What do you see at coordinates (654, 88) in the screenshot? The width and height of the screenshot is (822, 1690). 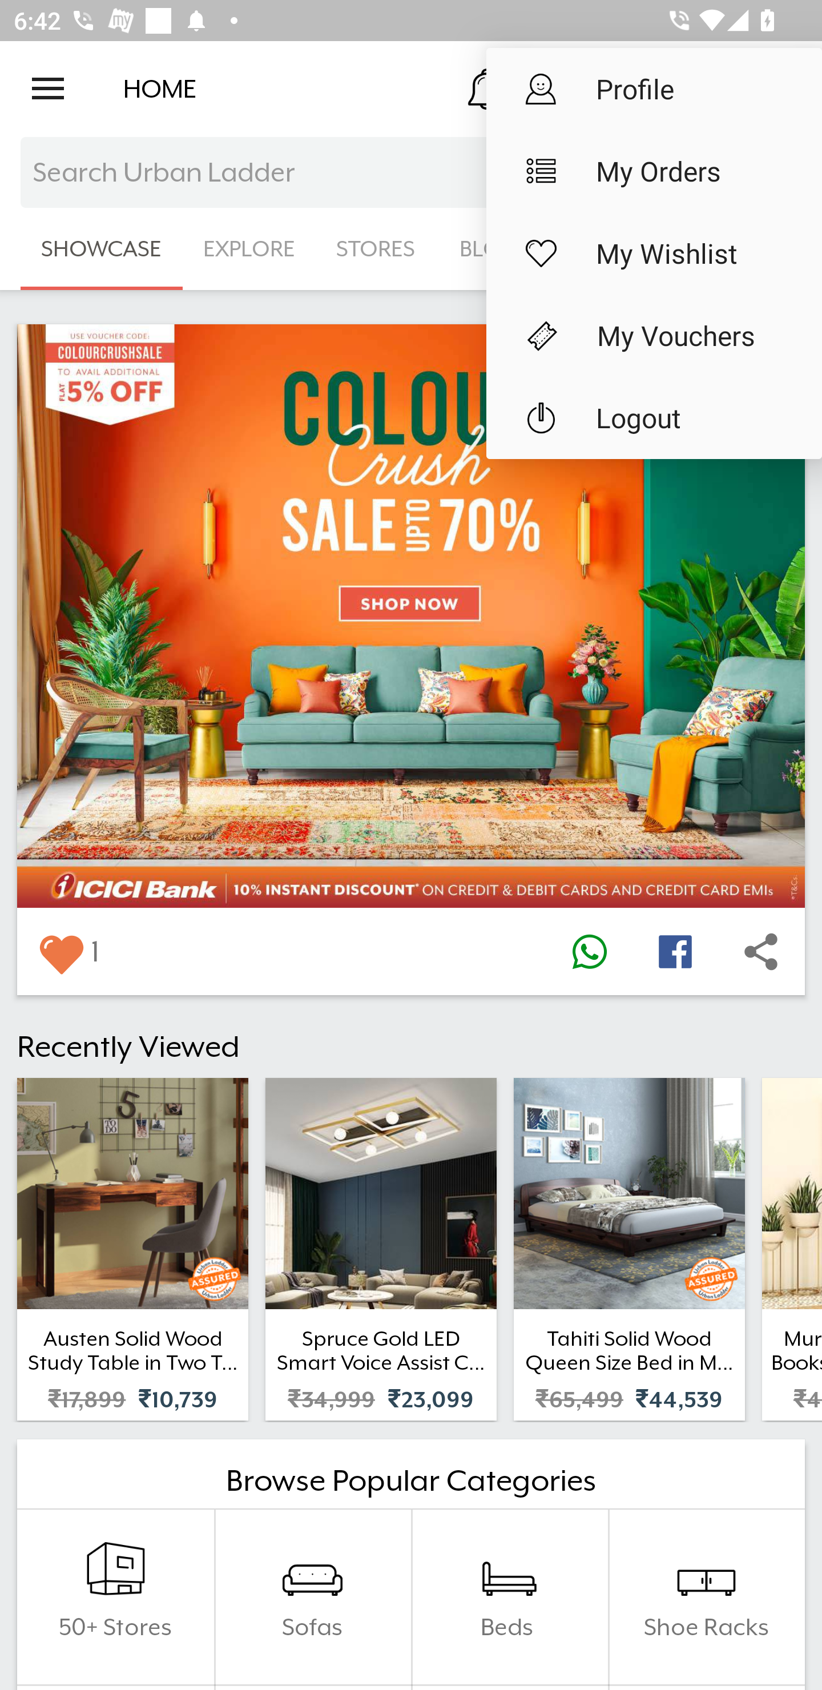 I see `Profile` at bounding box center [654, 88].